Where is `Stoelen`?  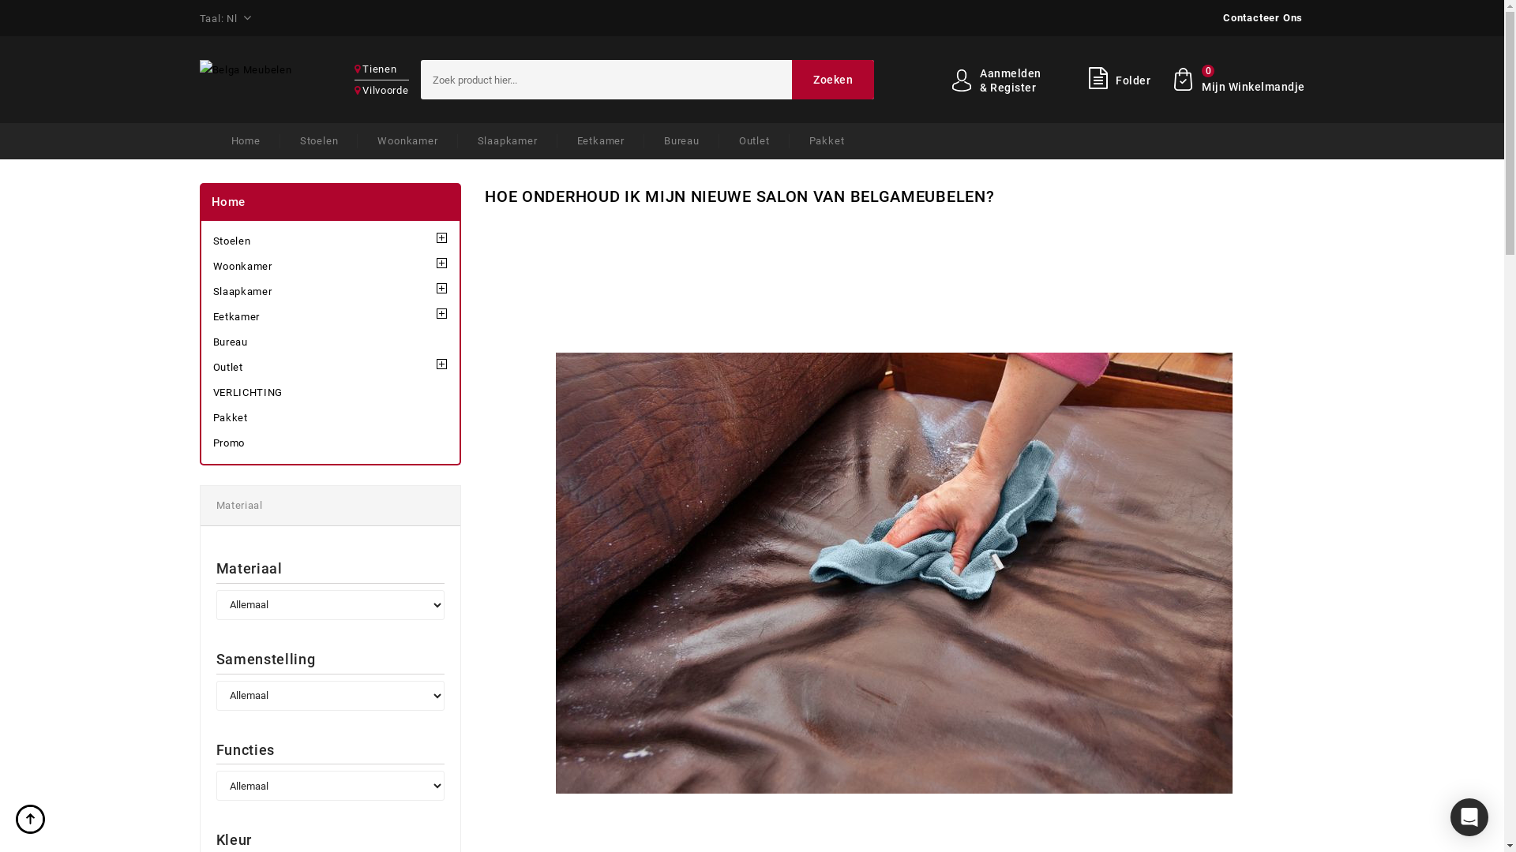 Stoelen is located at coordinates (331, 241).